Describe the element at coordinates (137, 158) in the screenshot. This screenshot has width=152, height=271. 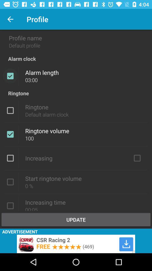
I see `tick the increasing box` at that location.